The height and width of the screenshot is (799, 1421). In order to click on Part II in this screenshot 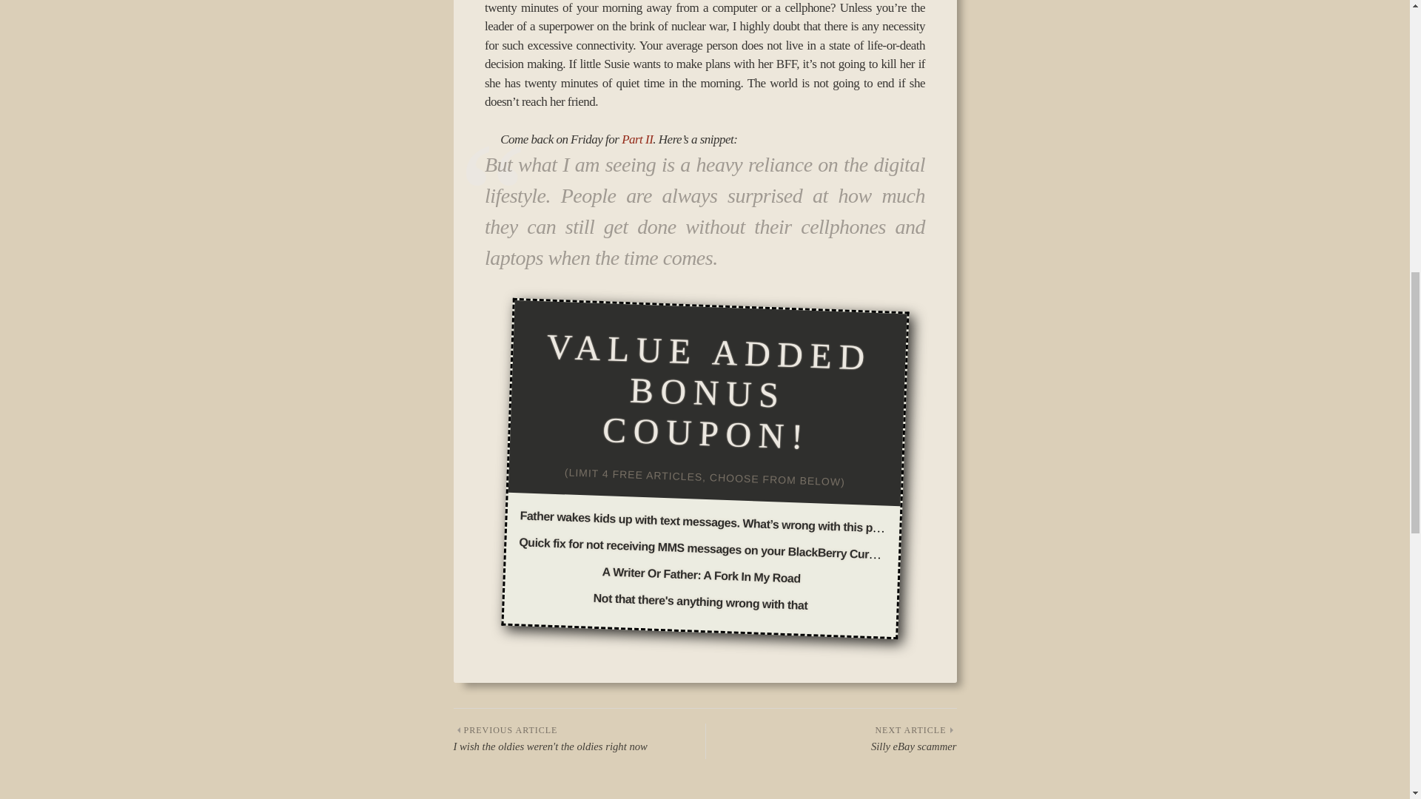, I will do `click(636, 139)`.